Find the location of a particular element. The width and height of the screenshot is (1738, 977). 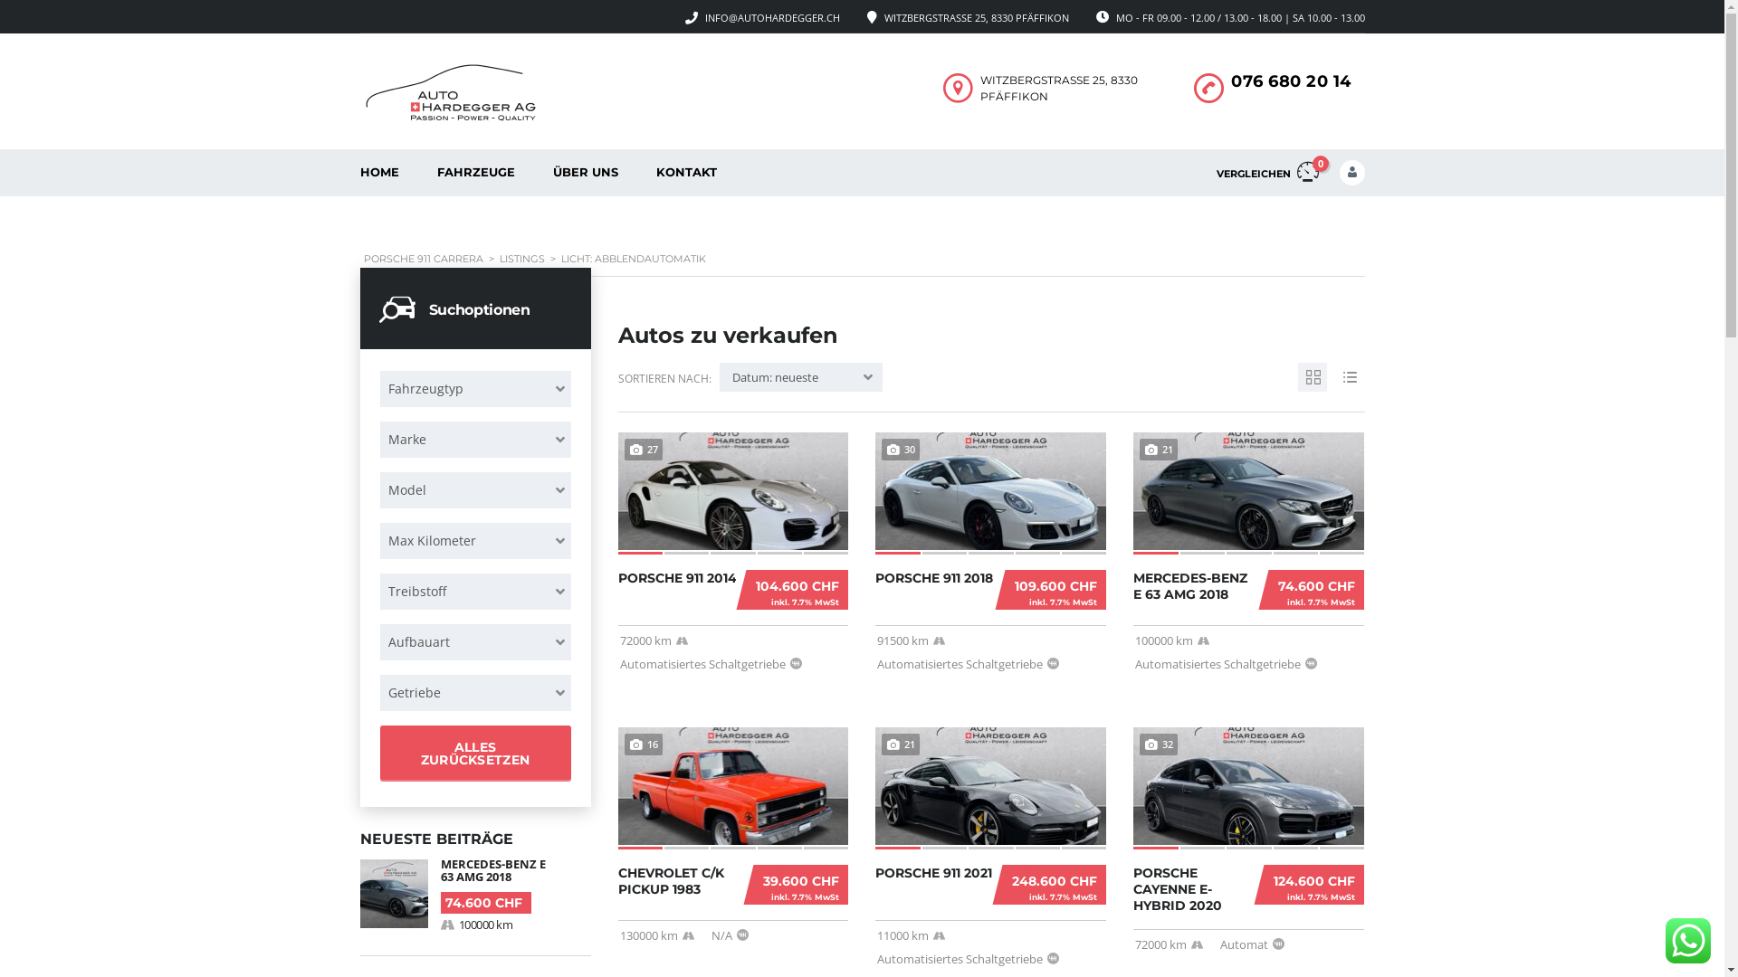

VERGLEICHEN
0 is located at coordinates (1267, 173).